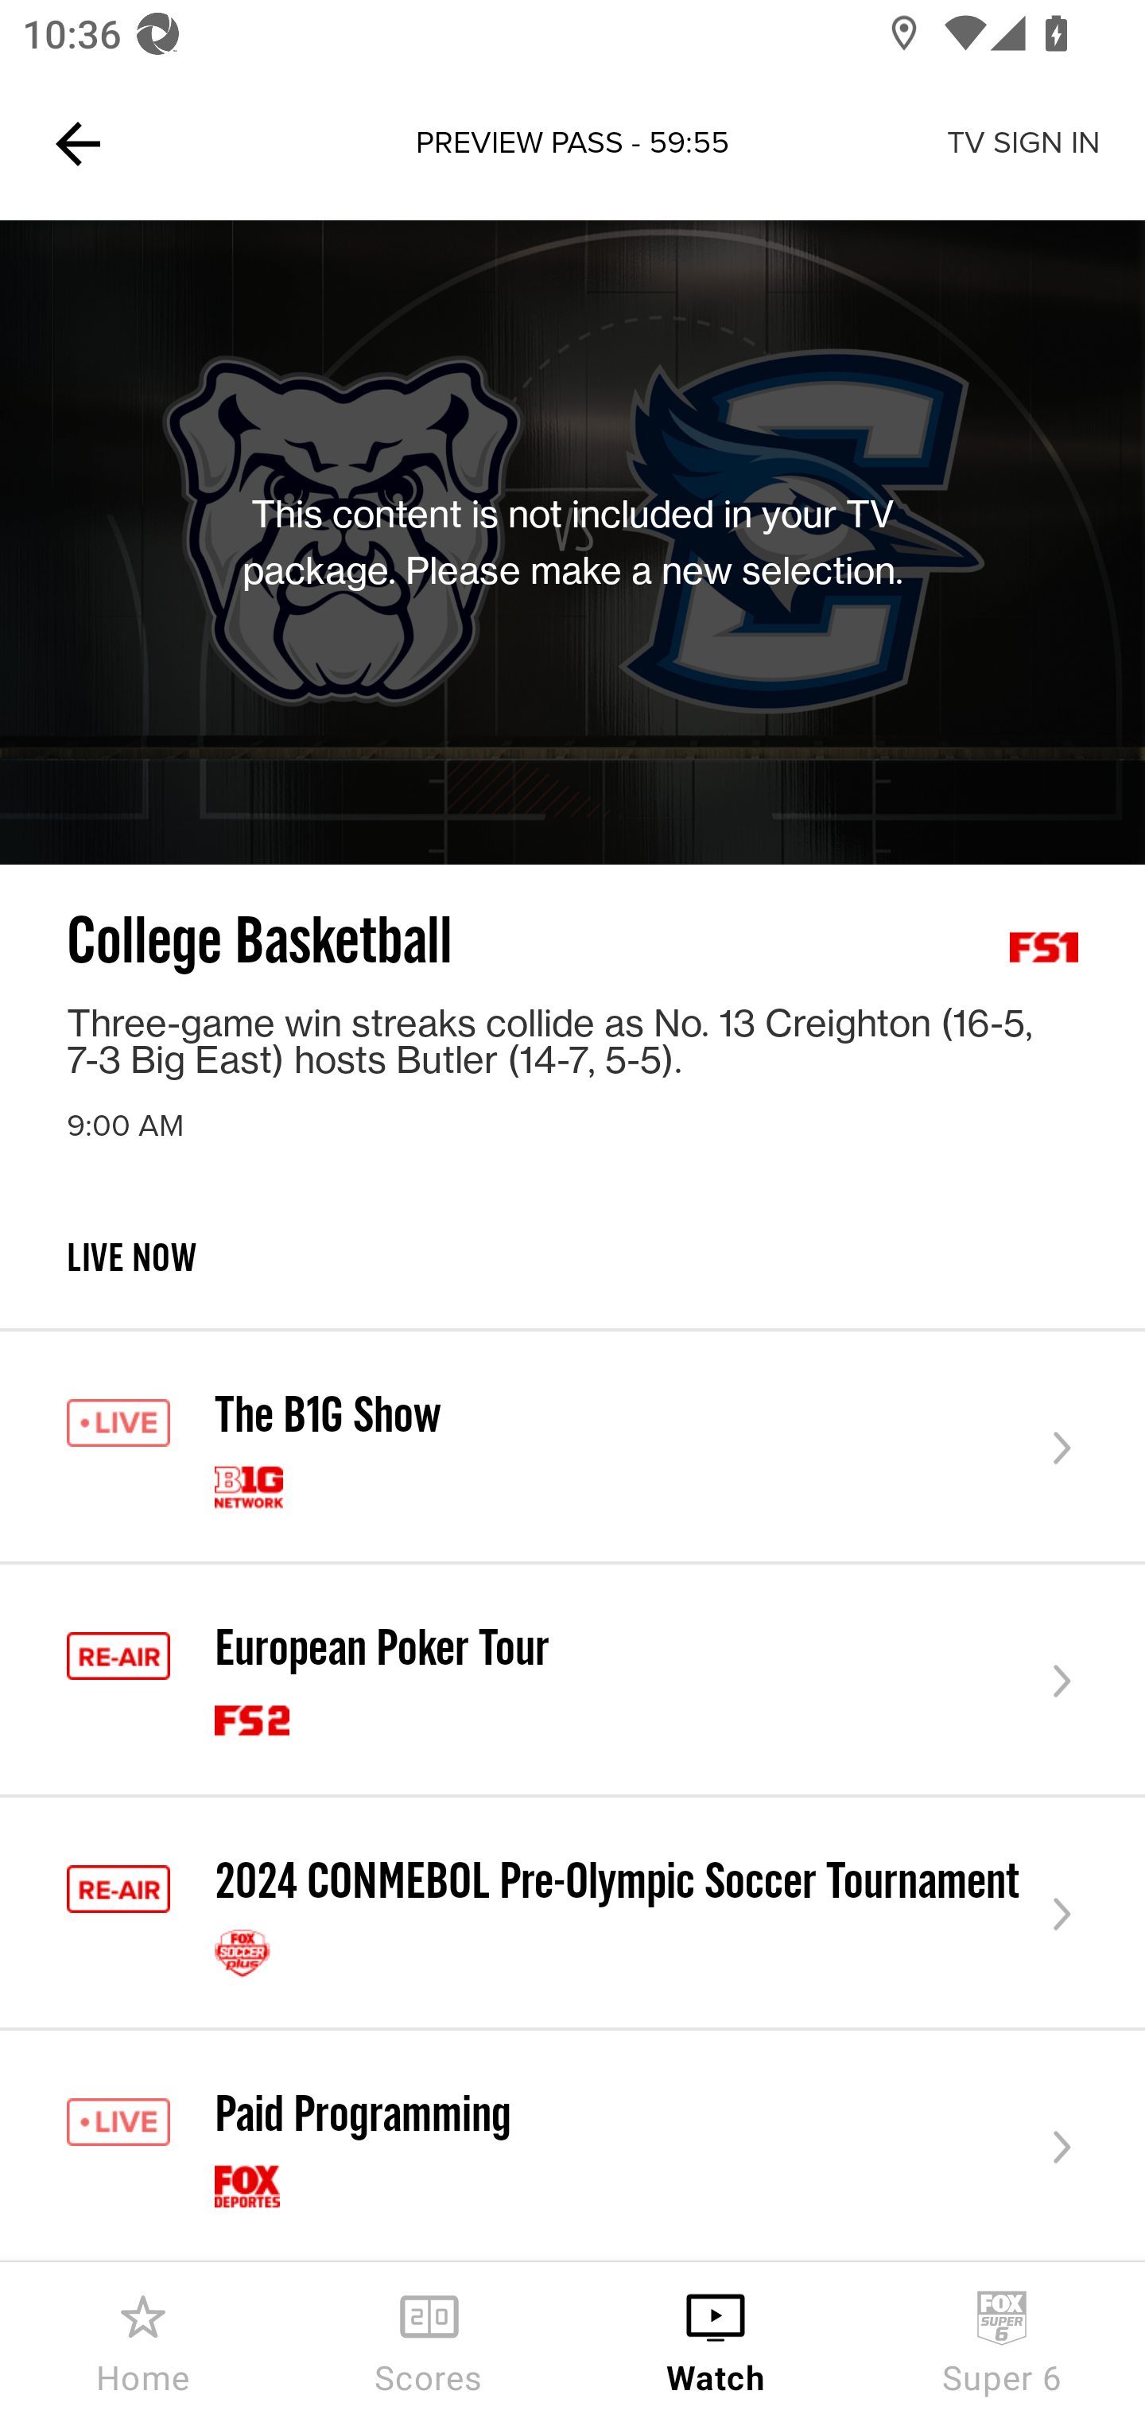  I want to click on Super 6, so click(1002, 2340).